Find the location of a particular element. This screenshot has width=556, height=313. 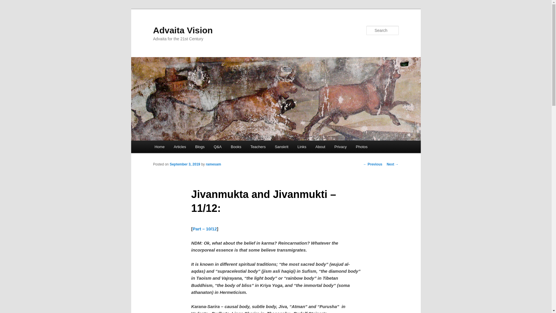

Advaita Vision is located at coordinates (182, 30).